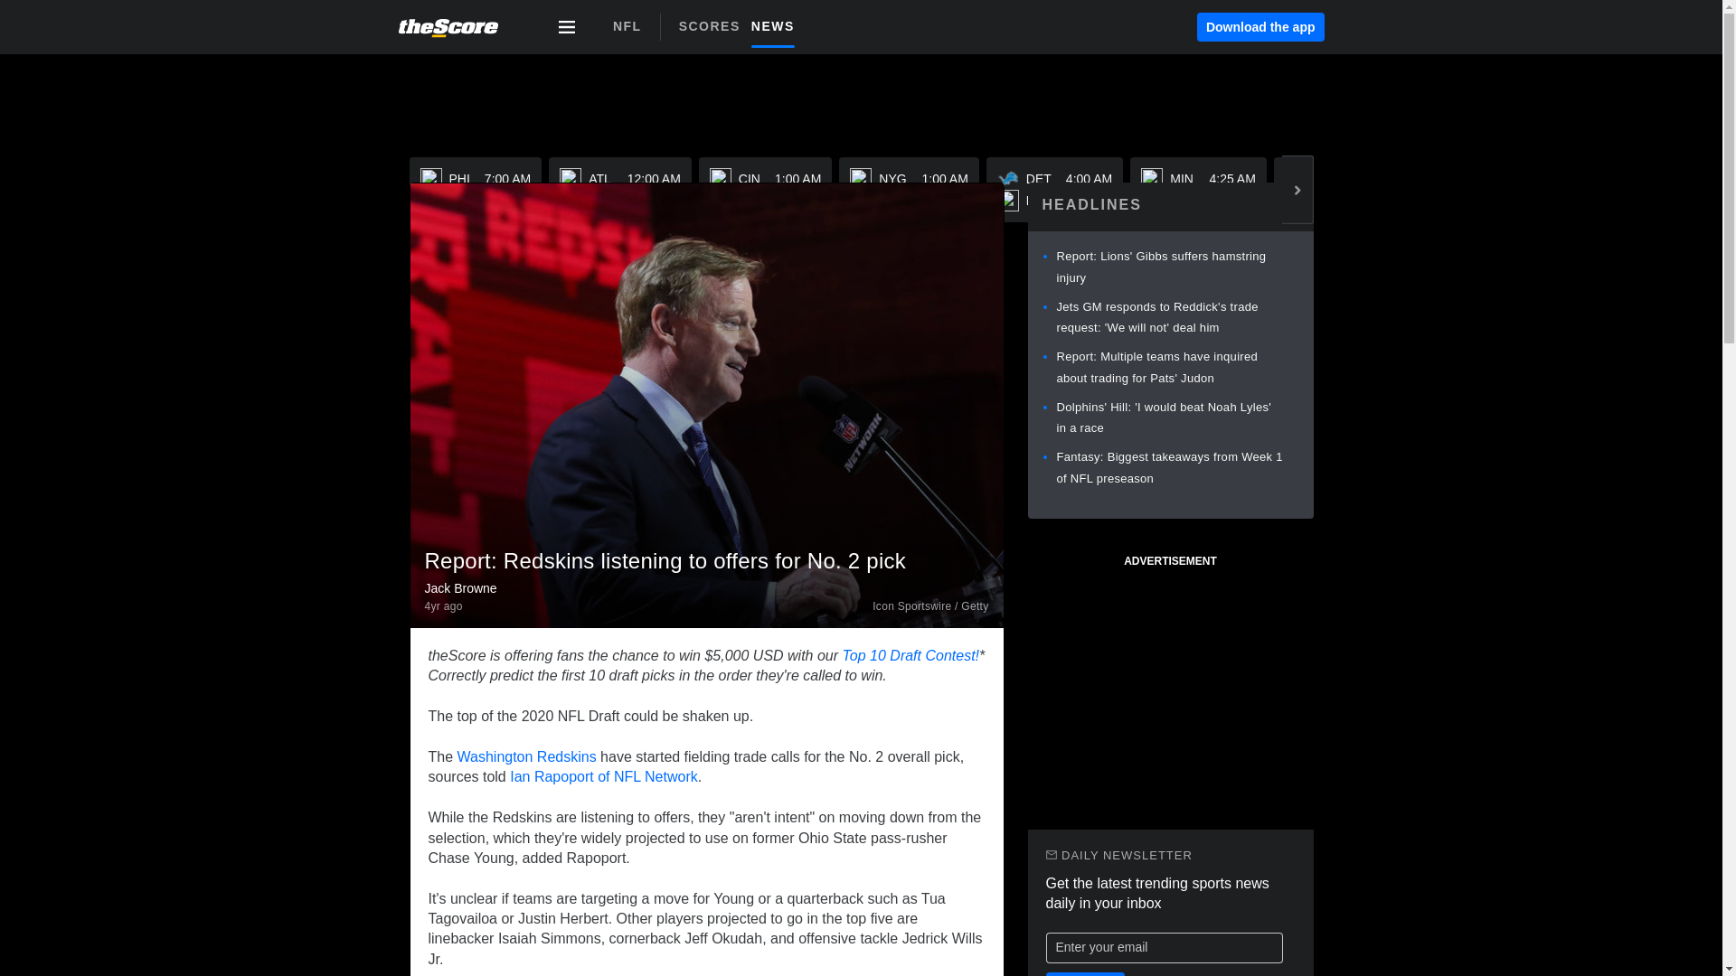 Image resolution: width=1736 pixels, height=976 pixels. What do you see at coordinates (714, 25) in the screenshot?
I see `SCORES` at bounding box center [714, 25].